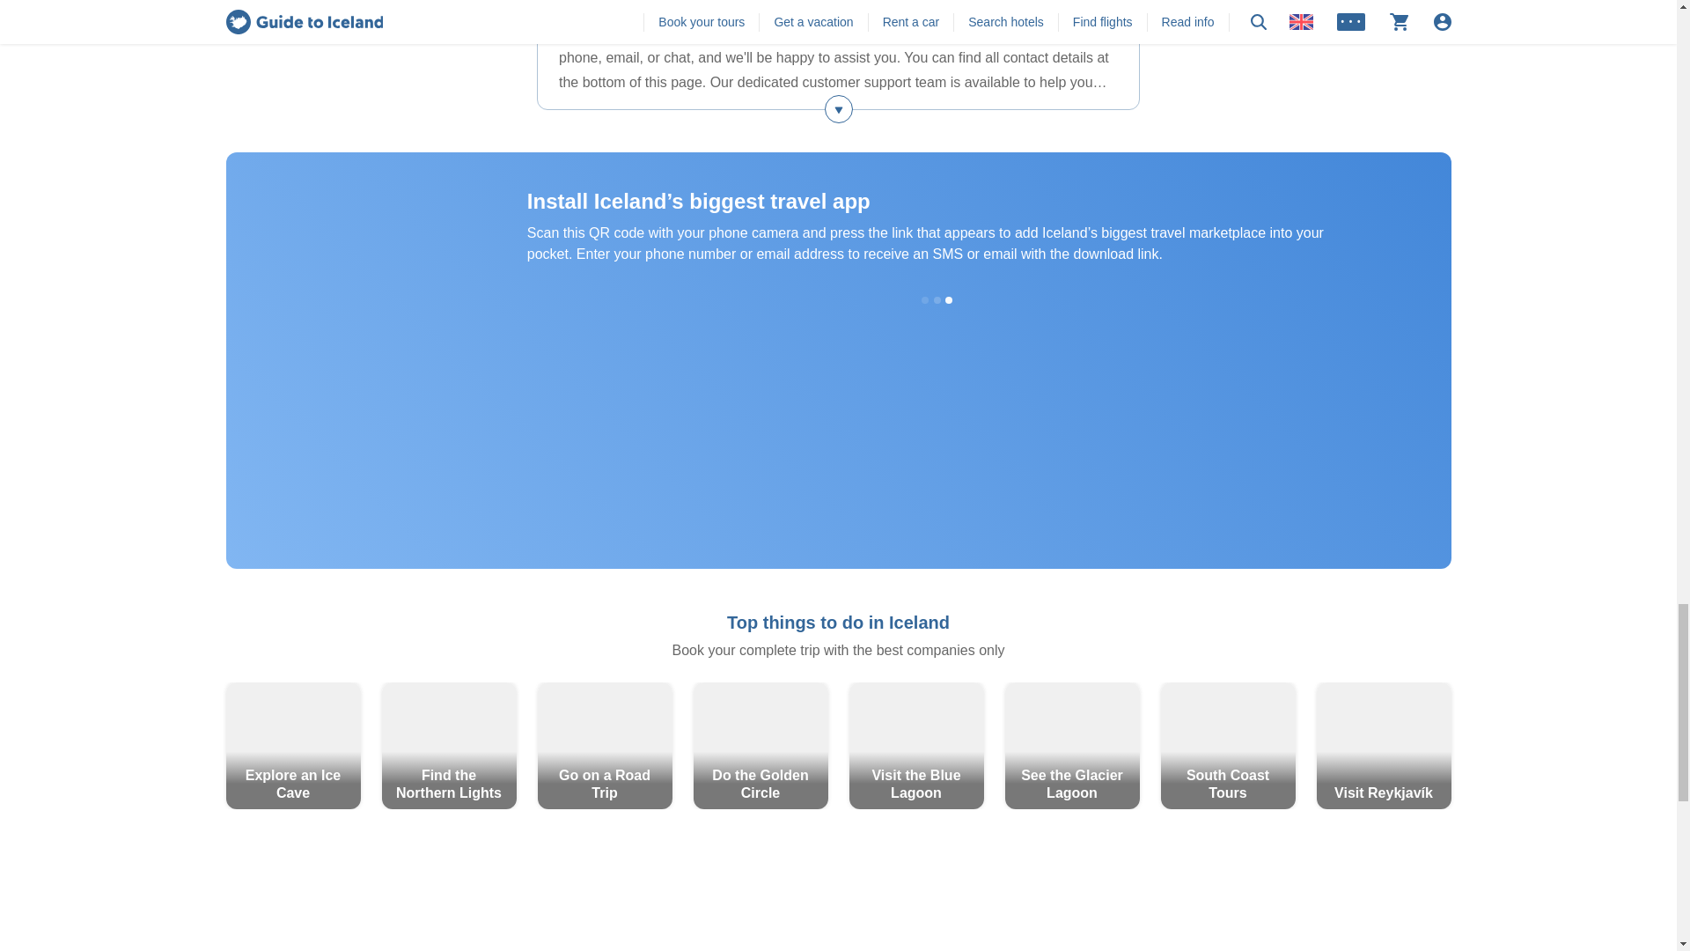 The height and width of the screenshot is (951, 1690). Describe the element at coordinates (604, 746) in the screenshot. I see `Go on a Road Trip` at that location.